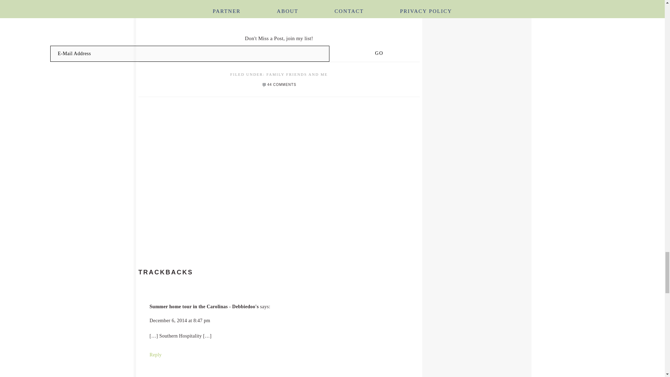 The image size is (670, 377). What do you see at coordinates (274, 11) in the screenshot?
I see `Facebook` at bounding box center [274, 11].